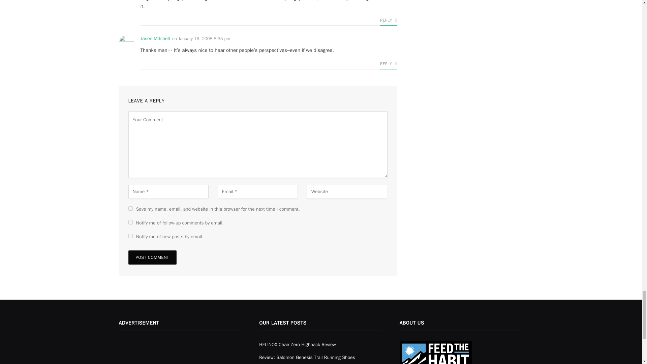 This screenshot has height=364, width=647. Describe the element at coordinates (130, 236) in the screenshot. I see `subscribe` at that location.